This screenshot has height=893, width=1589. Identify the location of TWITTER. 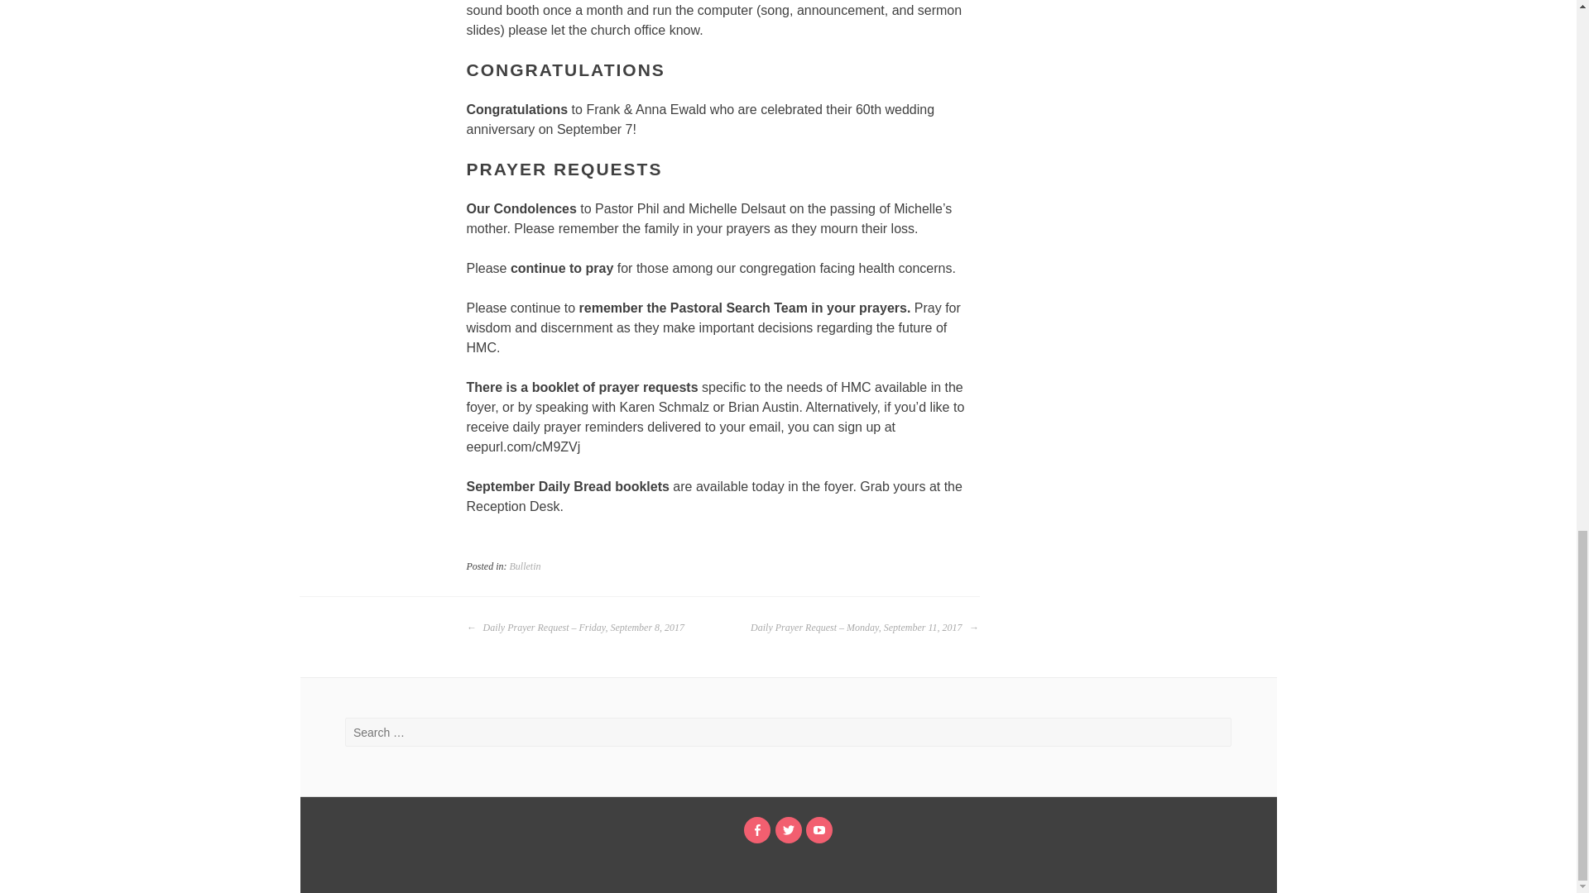
(788, 830).